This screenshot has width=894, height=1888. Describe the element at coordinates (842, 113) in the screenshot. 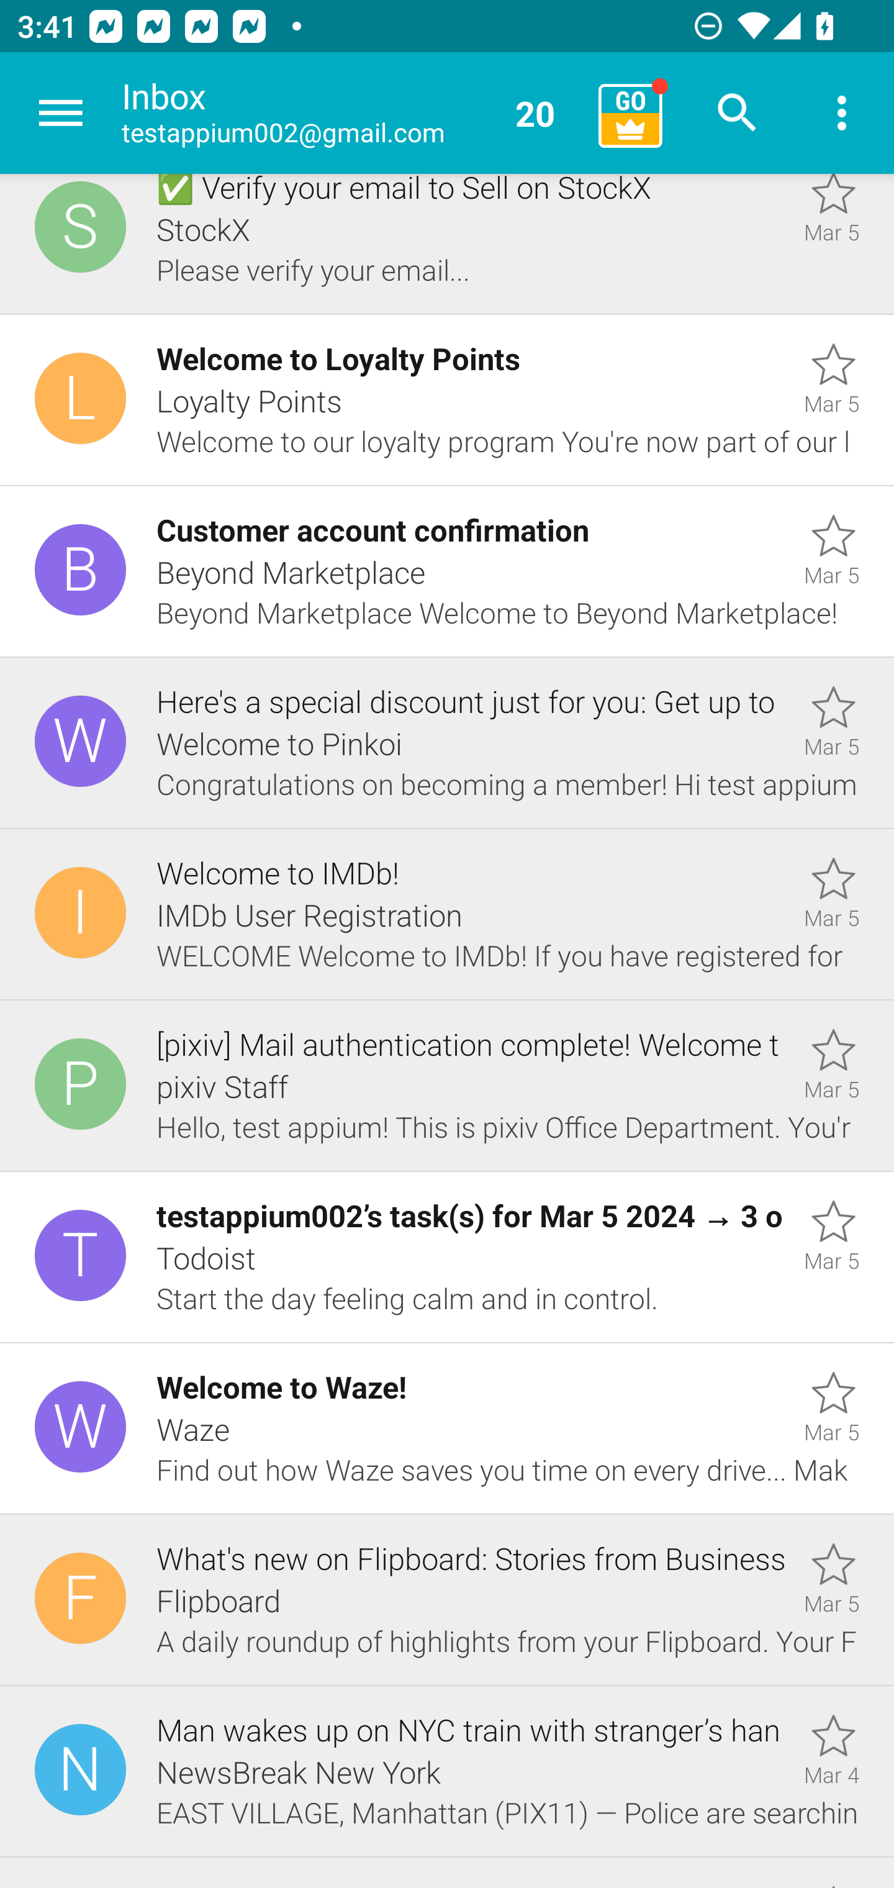

I see `More options` at that location.